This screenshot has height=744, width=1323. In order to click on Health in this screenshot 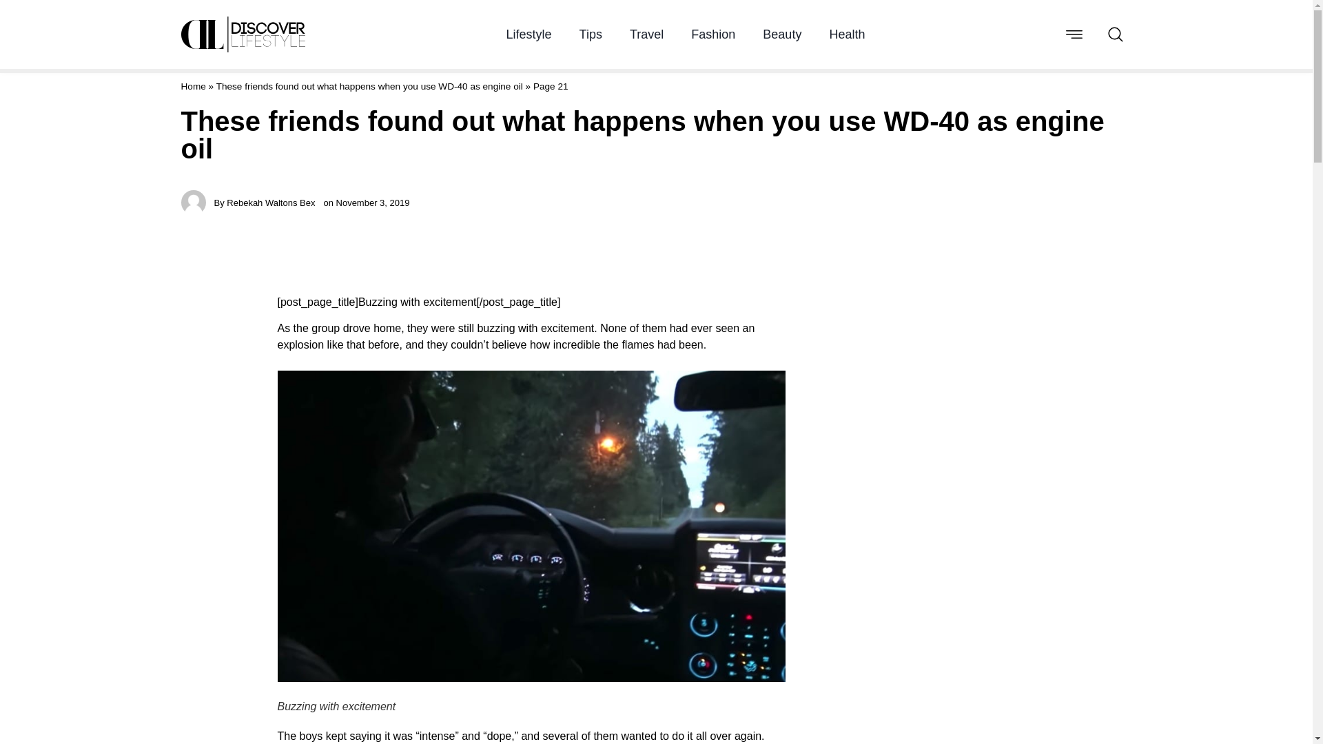, I will do `click(847, 34)`.